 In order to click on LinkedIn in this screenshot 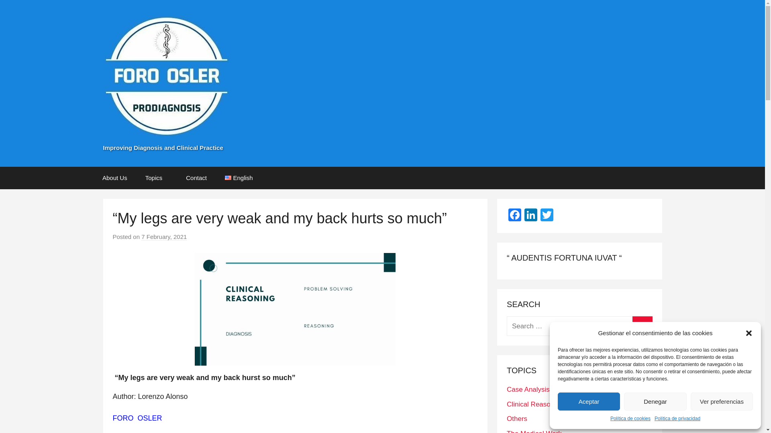, I will do `click(531, 216)`.